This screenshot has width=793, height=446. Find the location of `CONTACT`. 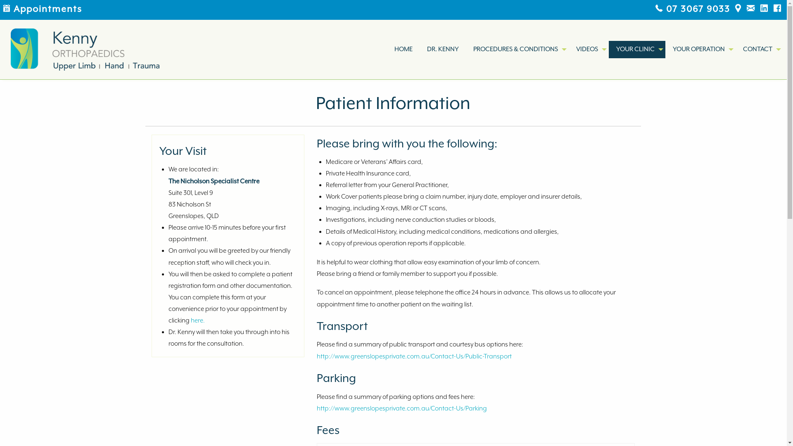

CONTACT is located at coordinates (759, 50).